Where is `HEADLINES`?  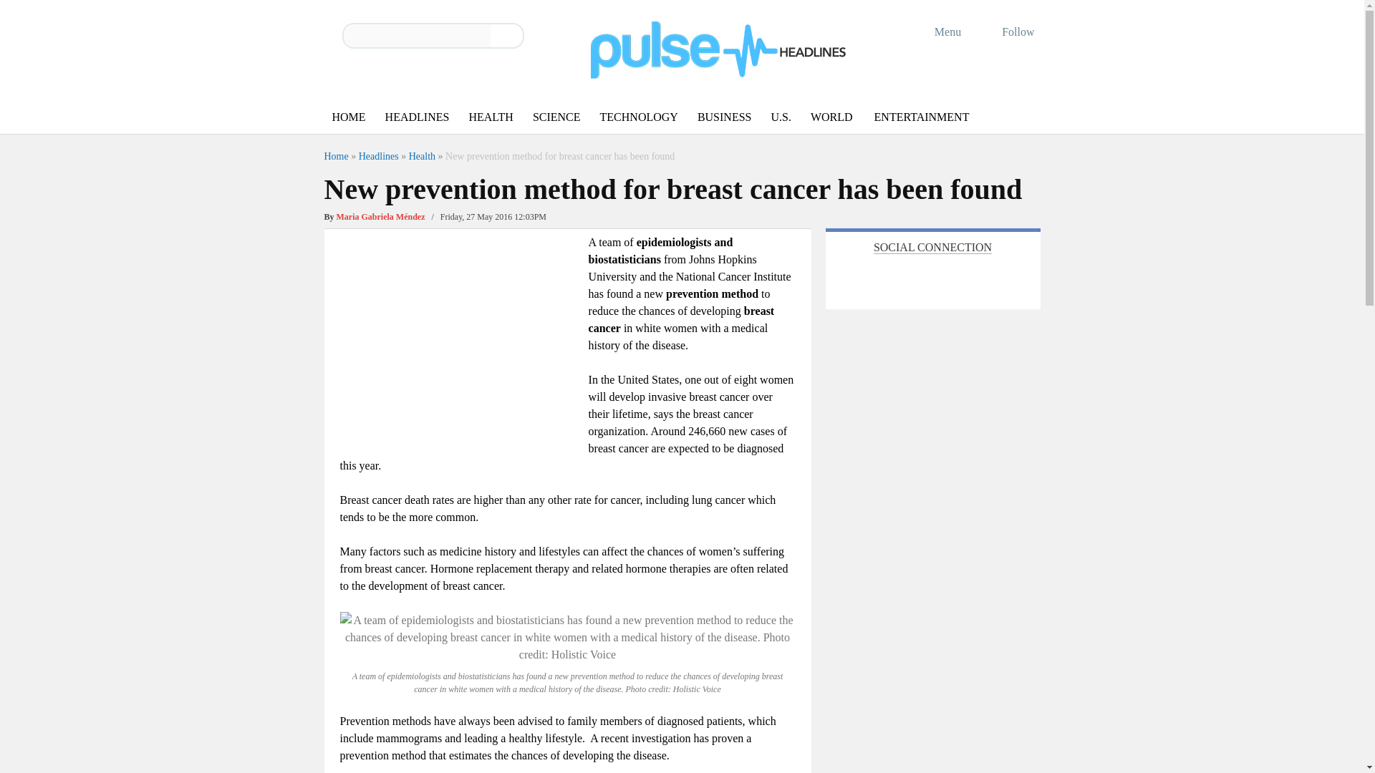
HEADLINES is located at coordinates (417, 117).